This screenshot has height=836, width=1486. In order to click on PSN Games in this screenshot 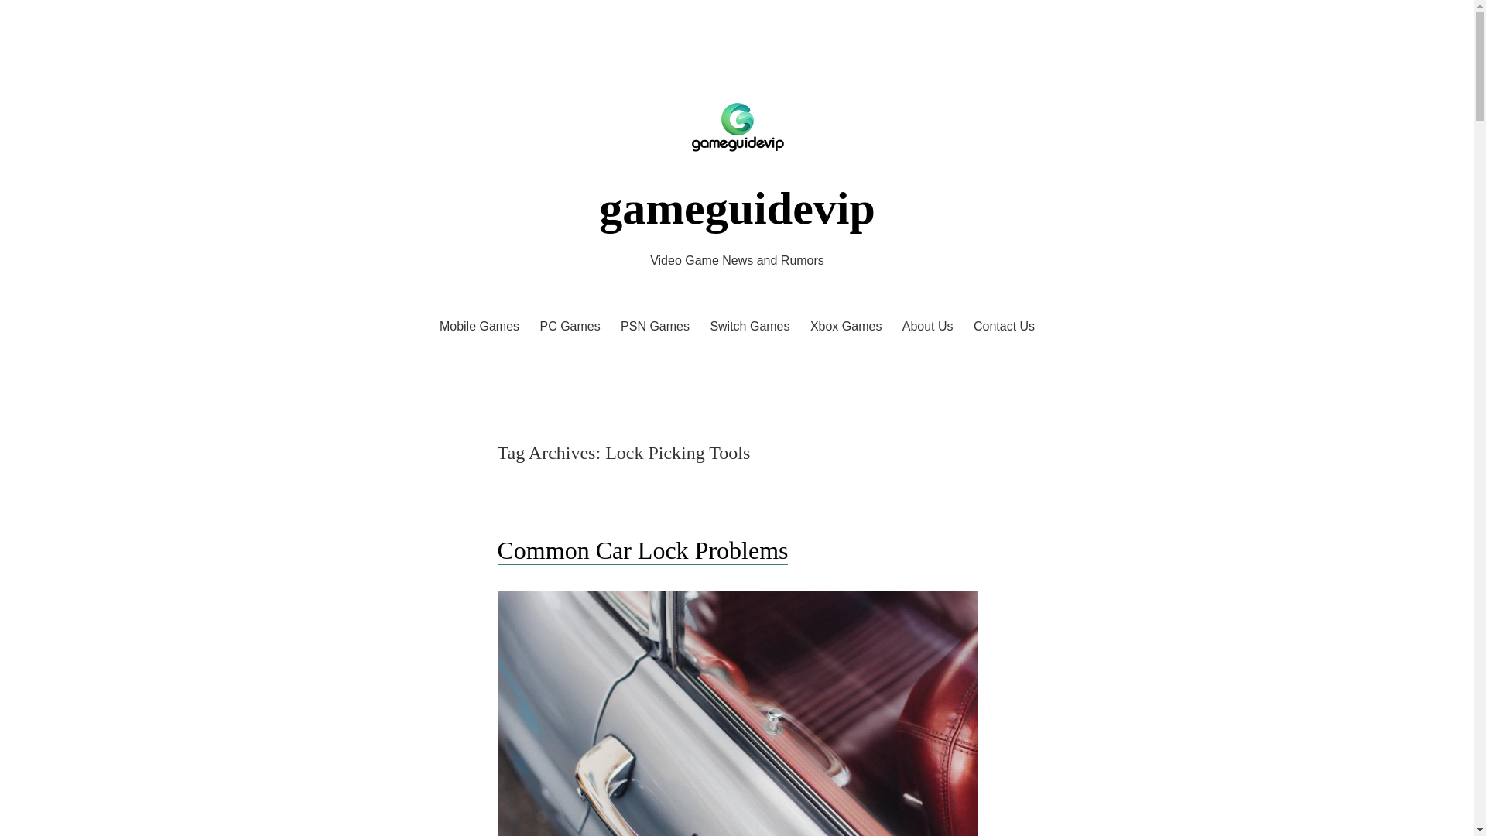, I will do `click(655, 327)`.